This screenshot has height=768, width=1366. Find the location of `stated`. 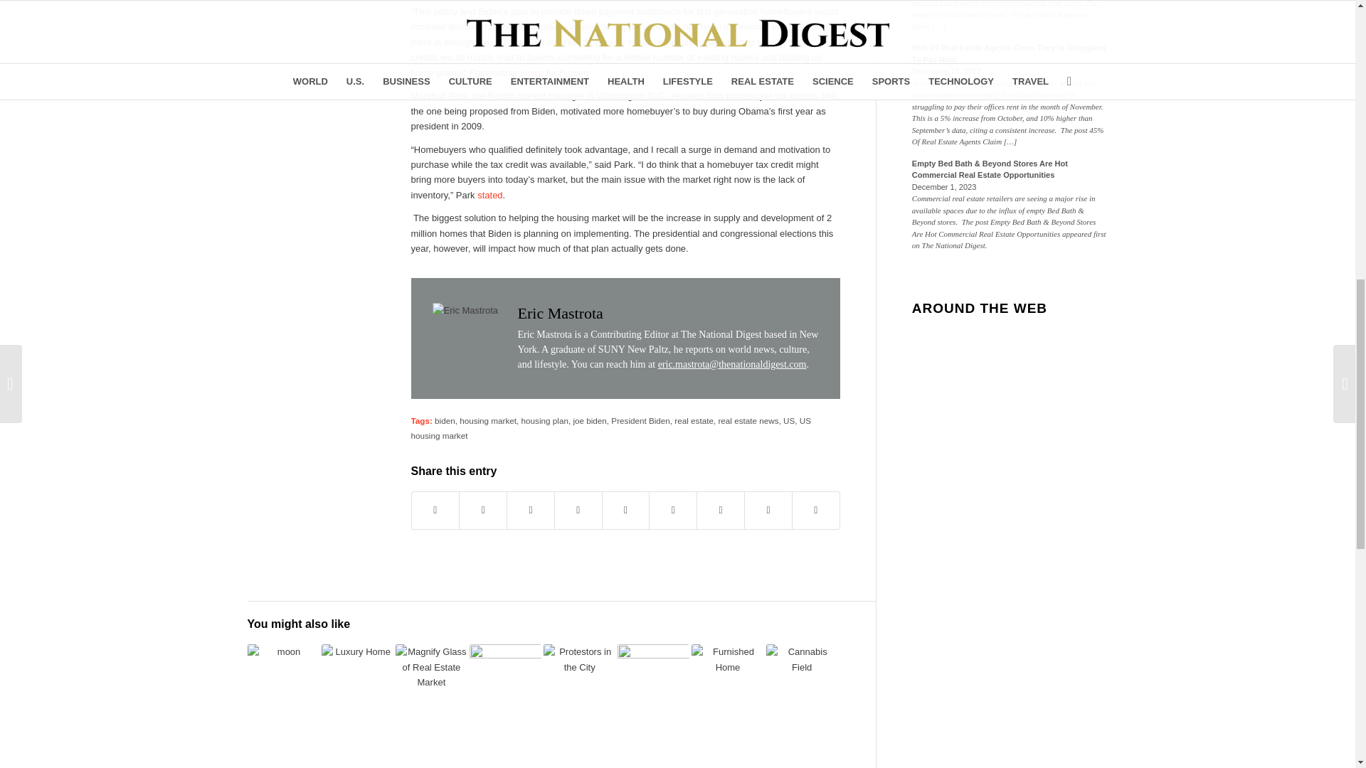

stated is located at coordinates (489, 195).